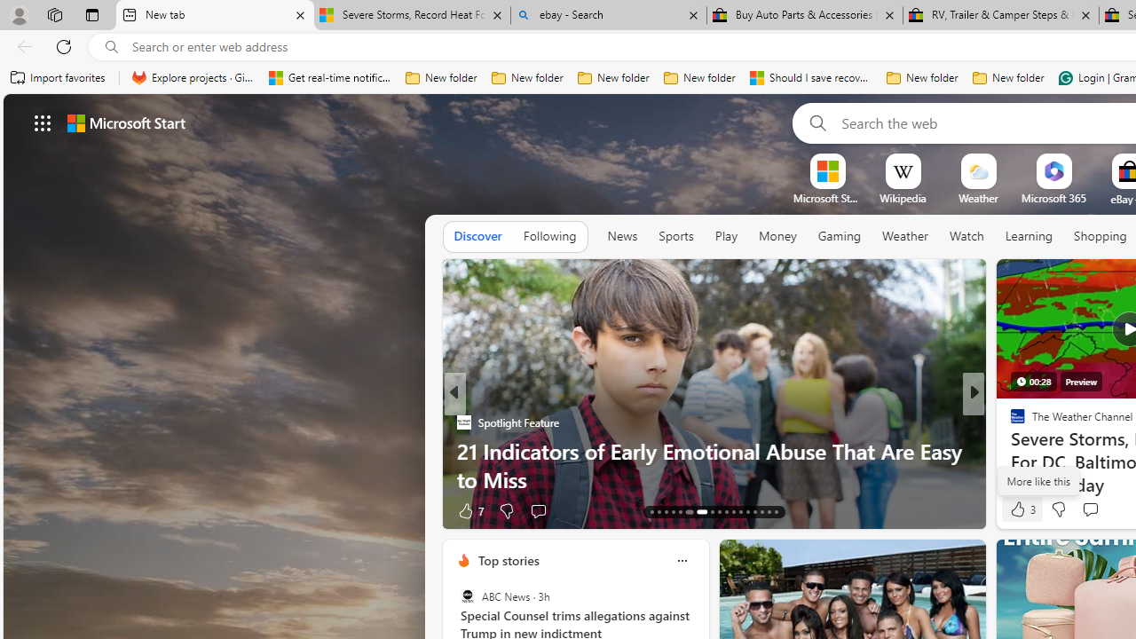 The image size is (1136, 639). Describe the element at coordinates (1022, 509) in the screenshot. I see `353 Like` at that location.